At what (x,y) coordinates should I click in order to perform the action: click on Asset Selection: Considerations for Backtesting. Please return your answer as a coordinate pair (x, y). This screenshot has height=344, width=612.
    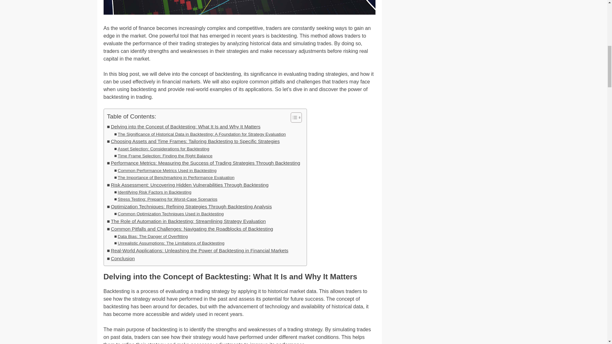
    Looking at the image, I should click on (161, 149).